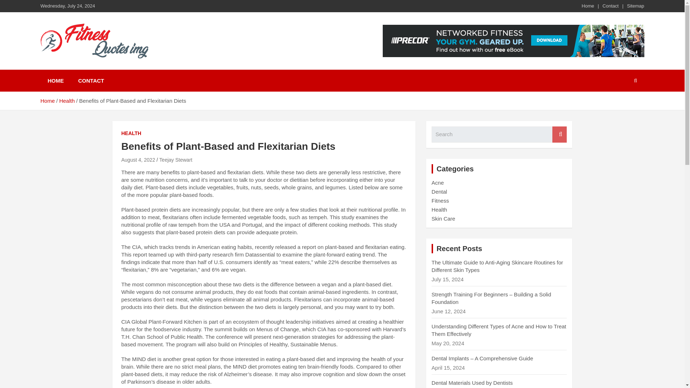 This screenshot has width=690, height=388. Describe the element at coordinates (92, 68) in the screenshot. I see `Fitness Quotes` at that location.